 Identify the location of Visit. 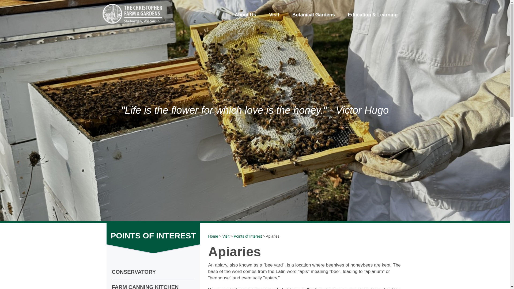
(226, 236).